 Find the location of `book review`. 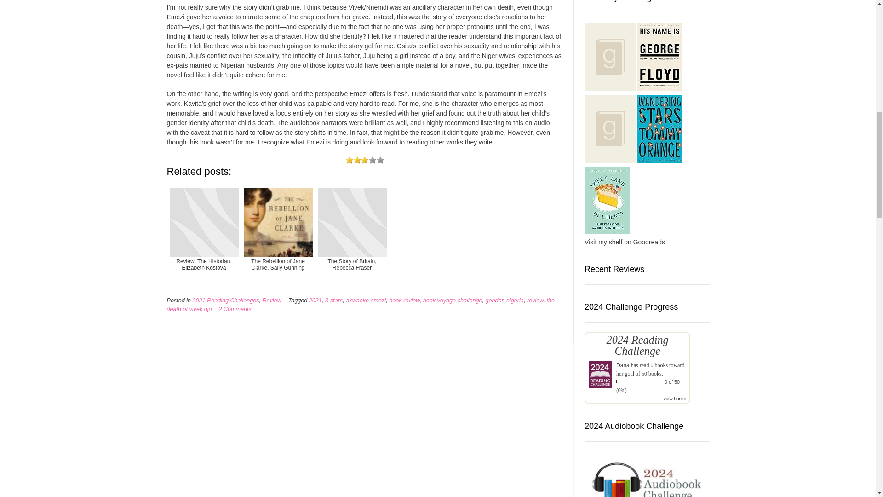

book review is located at coordinates (405, 300).